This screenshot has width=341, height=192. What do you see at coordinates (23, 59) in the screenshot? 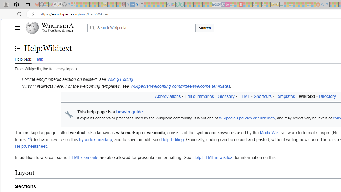
I see `Help page` at bounding box center [23, 59].